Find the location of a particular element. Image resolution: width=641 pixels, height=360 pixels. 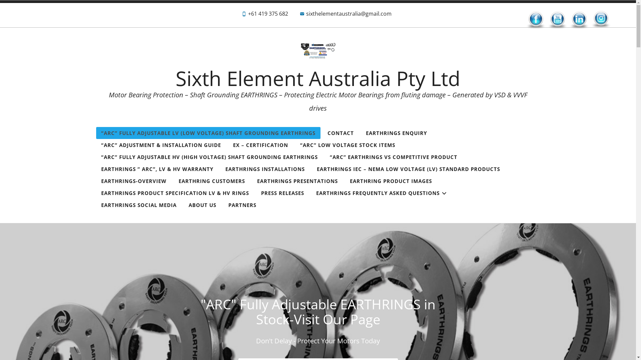

CONTACT is located at coordinates (341, 133).